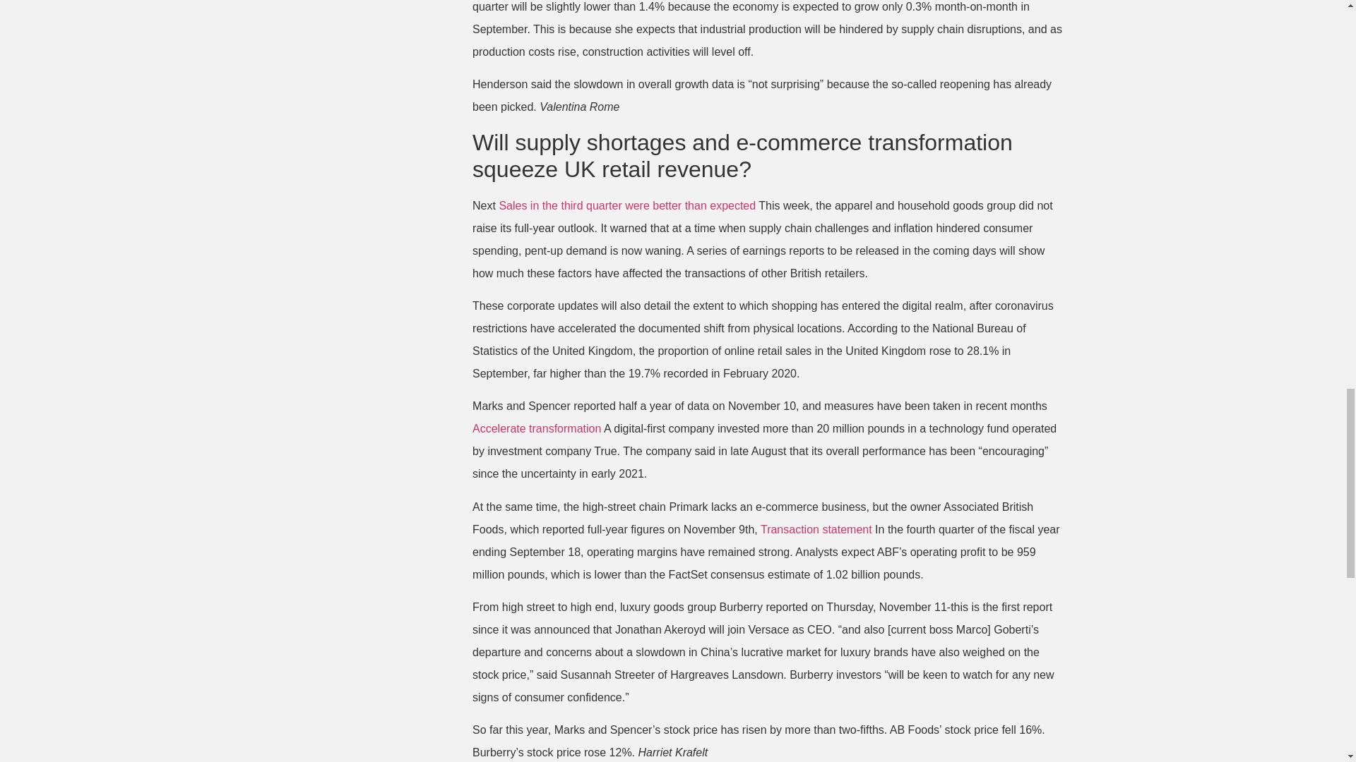 This screenshot has height=762, width=1356. Describe the element at coordinates (536, 428) in the screenshot. I see `Accelerate transformation` at that location.